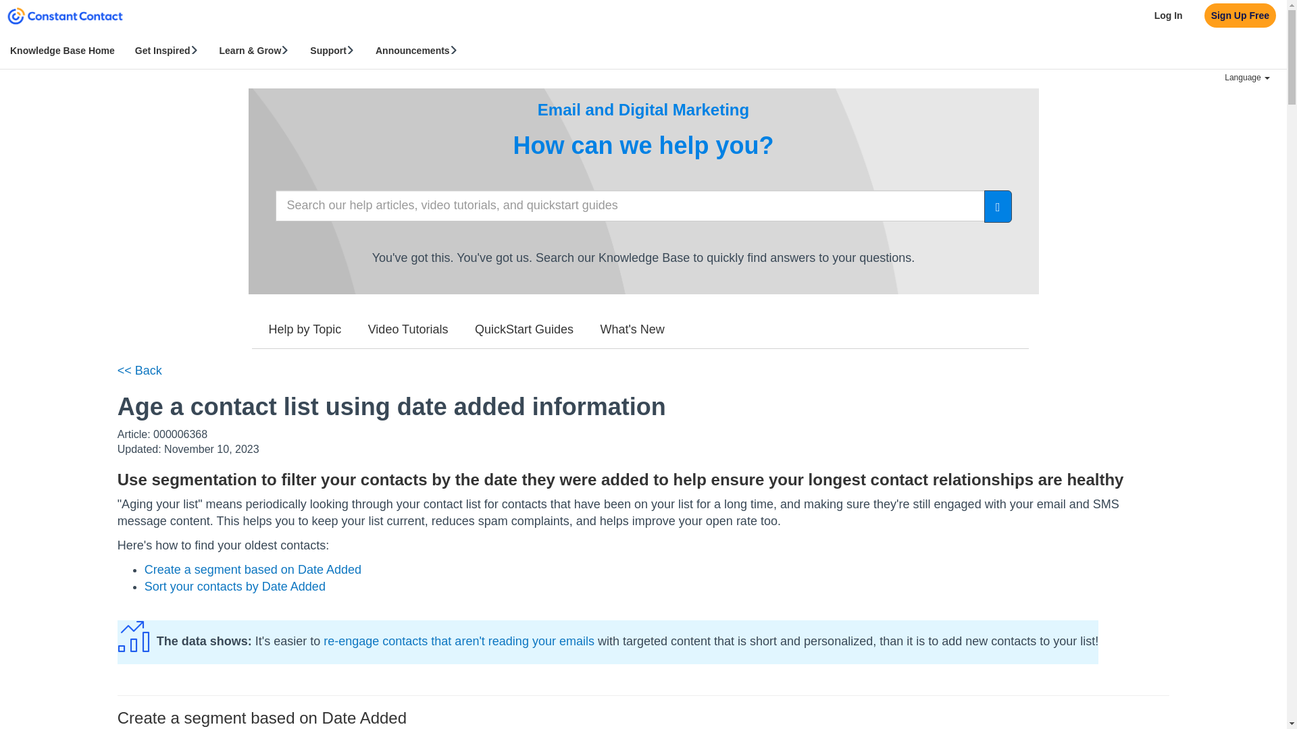  Describe the element at coordinates (166, 50) in the screenshot. I see `Get Inspired` at that location.